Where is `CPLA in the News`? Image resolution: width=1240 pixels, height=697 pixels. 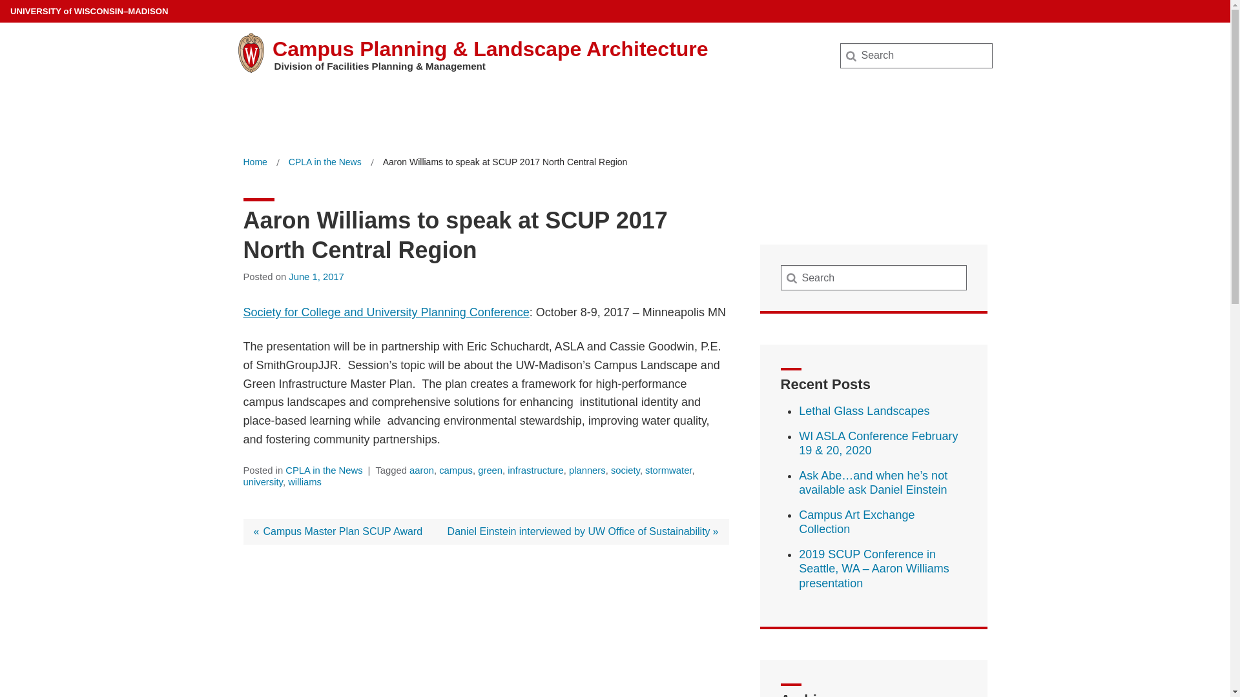
CPLA in the News is located at coordinates (325, 161).